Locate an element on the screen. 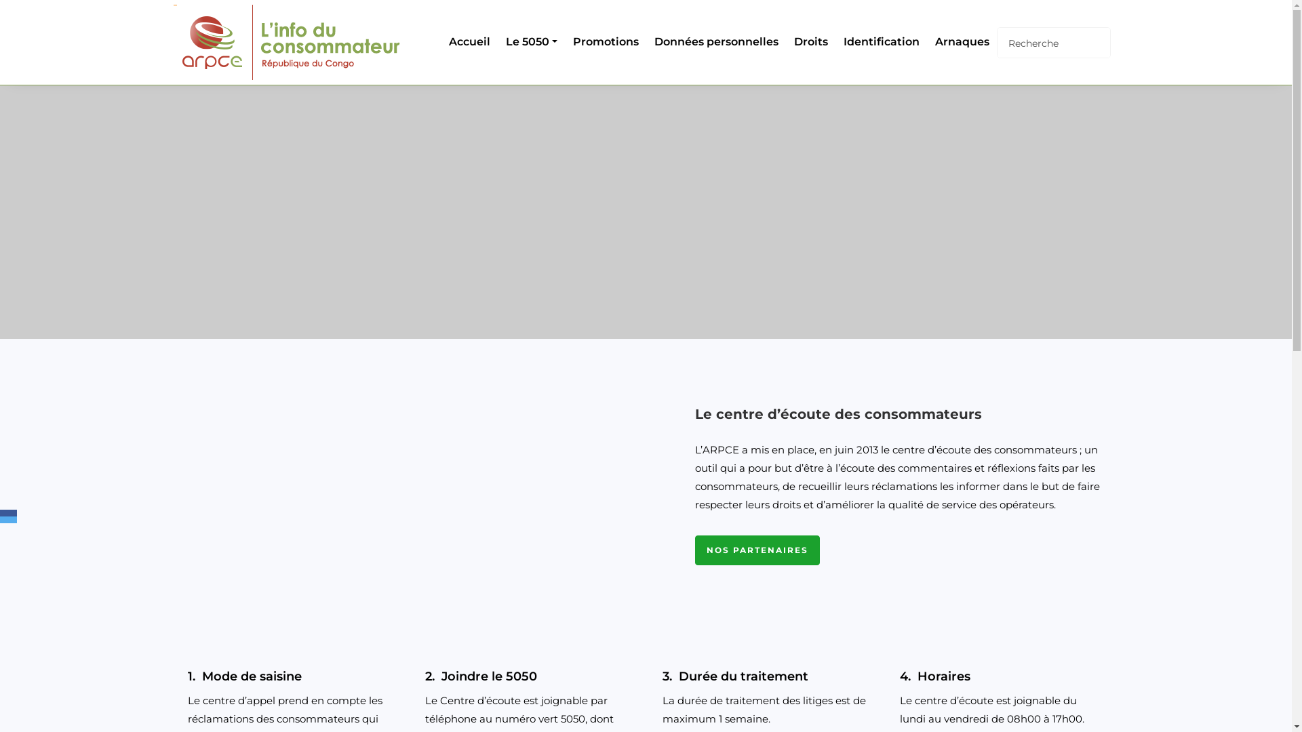 This screenshot has height=732, width=1302. Droits is located at coordinates (808, 42).